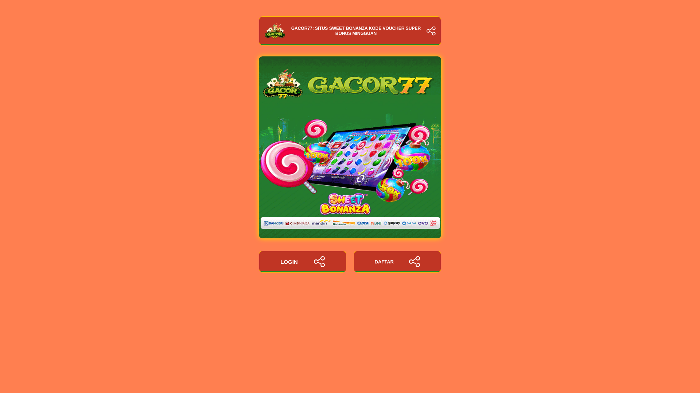 This screenshot has height=393, width=700. I want to click on LOGIN, so click(303, 262).